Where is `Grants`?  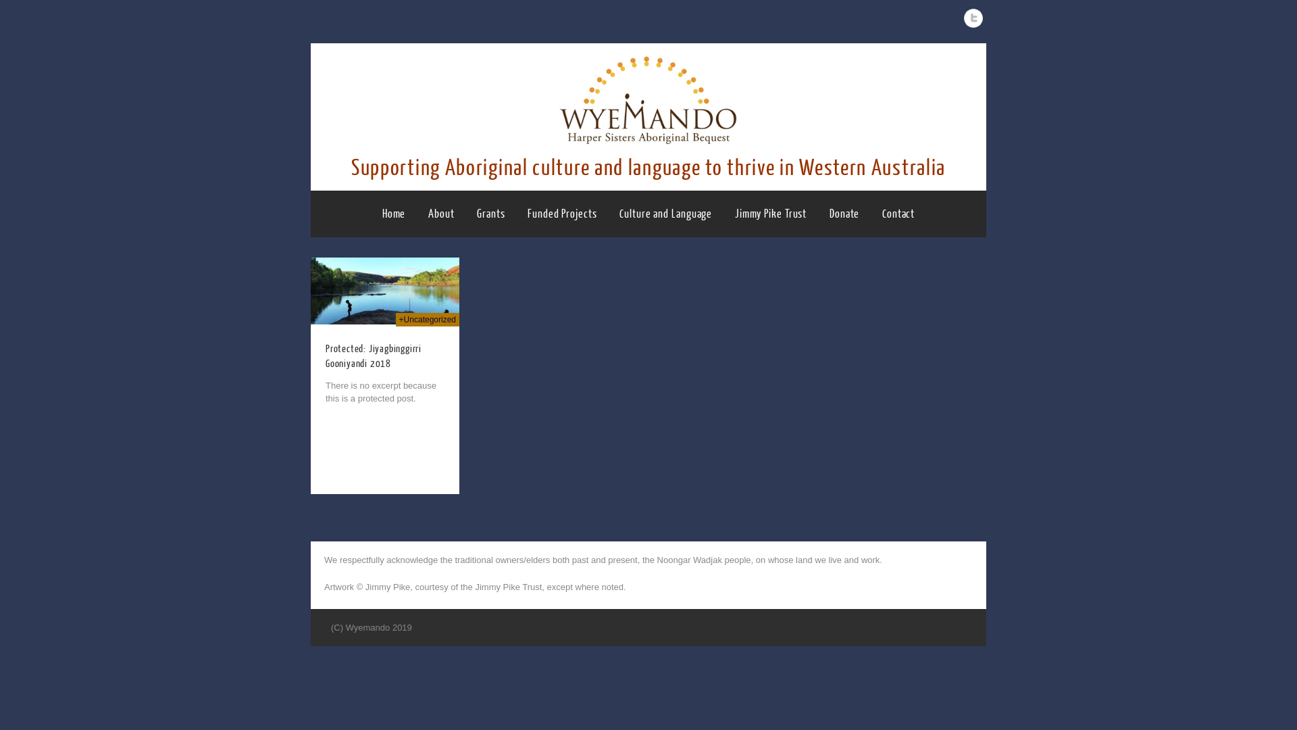 Grants is located at coordinates (490, 214).